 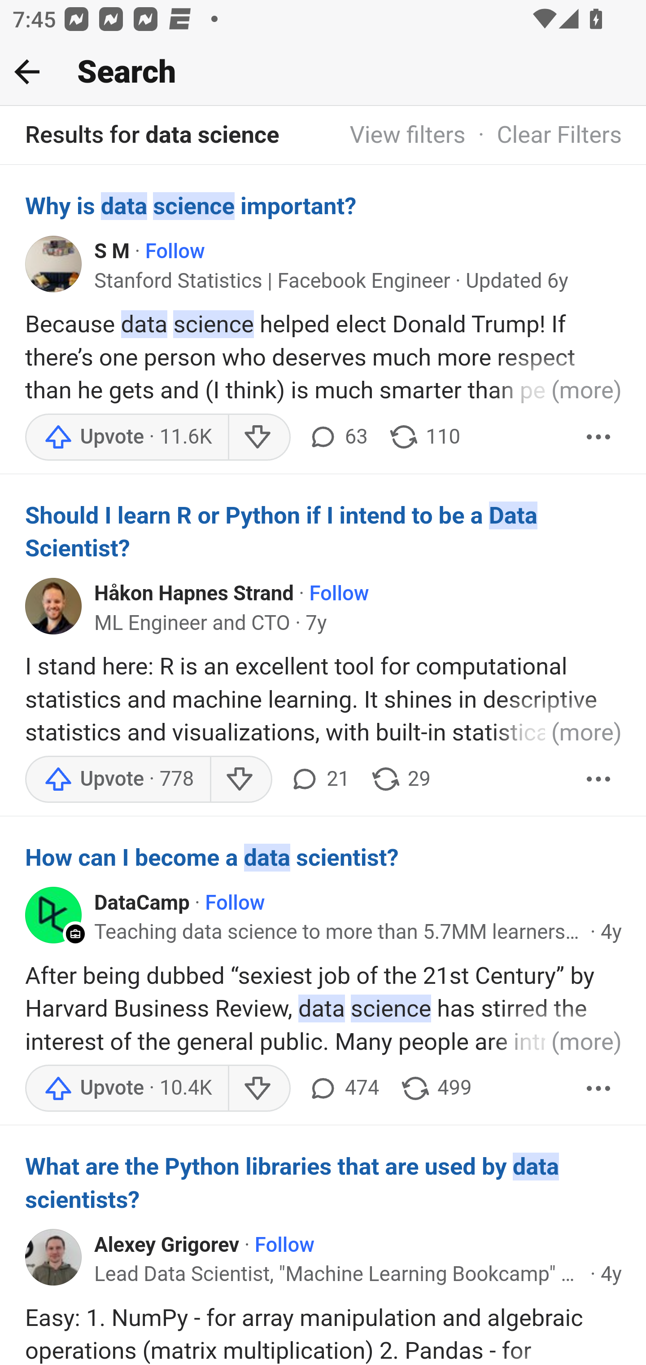 What do you see at coordinates (400, 779) in the screenshot?
I see `29 shares` at bounding box center [400, 779].